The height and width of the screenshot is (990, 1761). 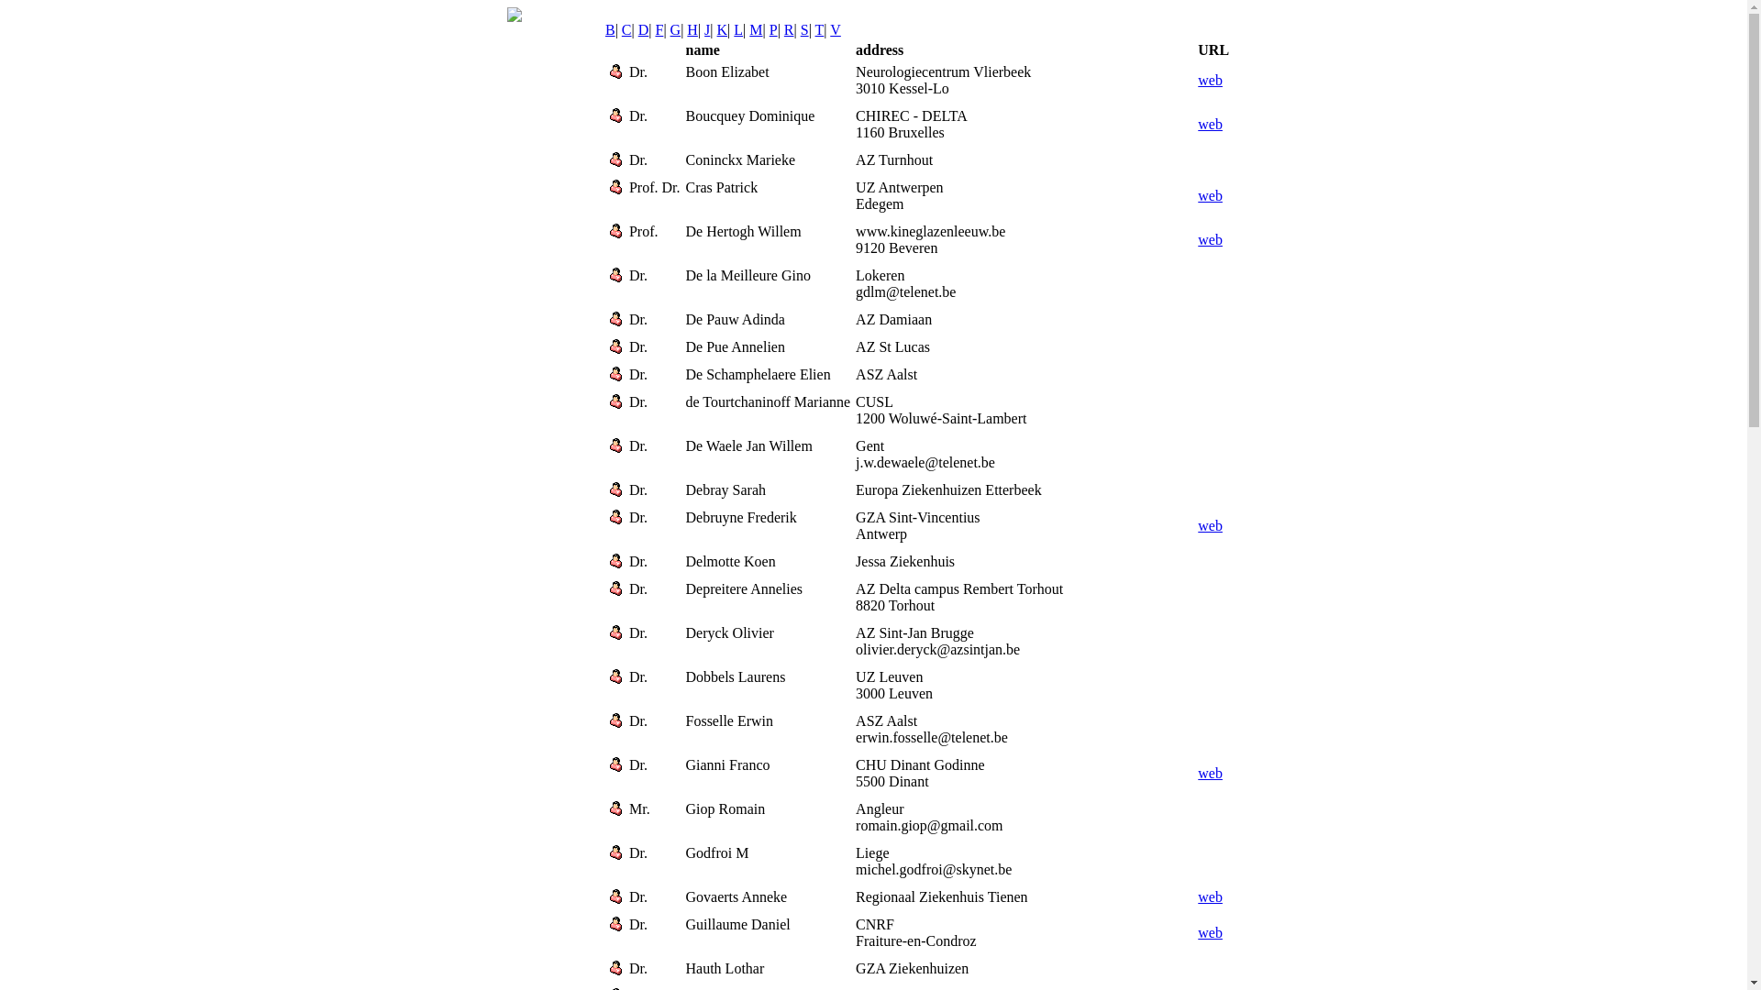 I want to click on D, so click(x=644, y=29).